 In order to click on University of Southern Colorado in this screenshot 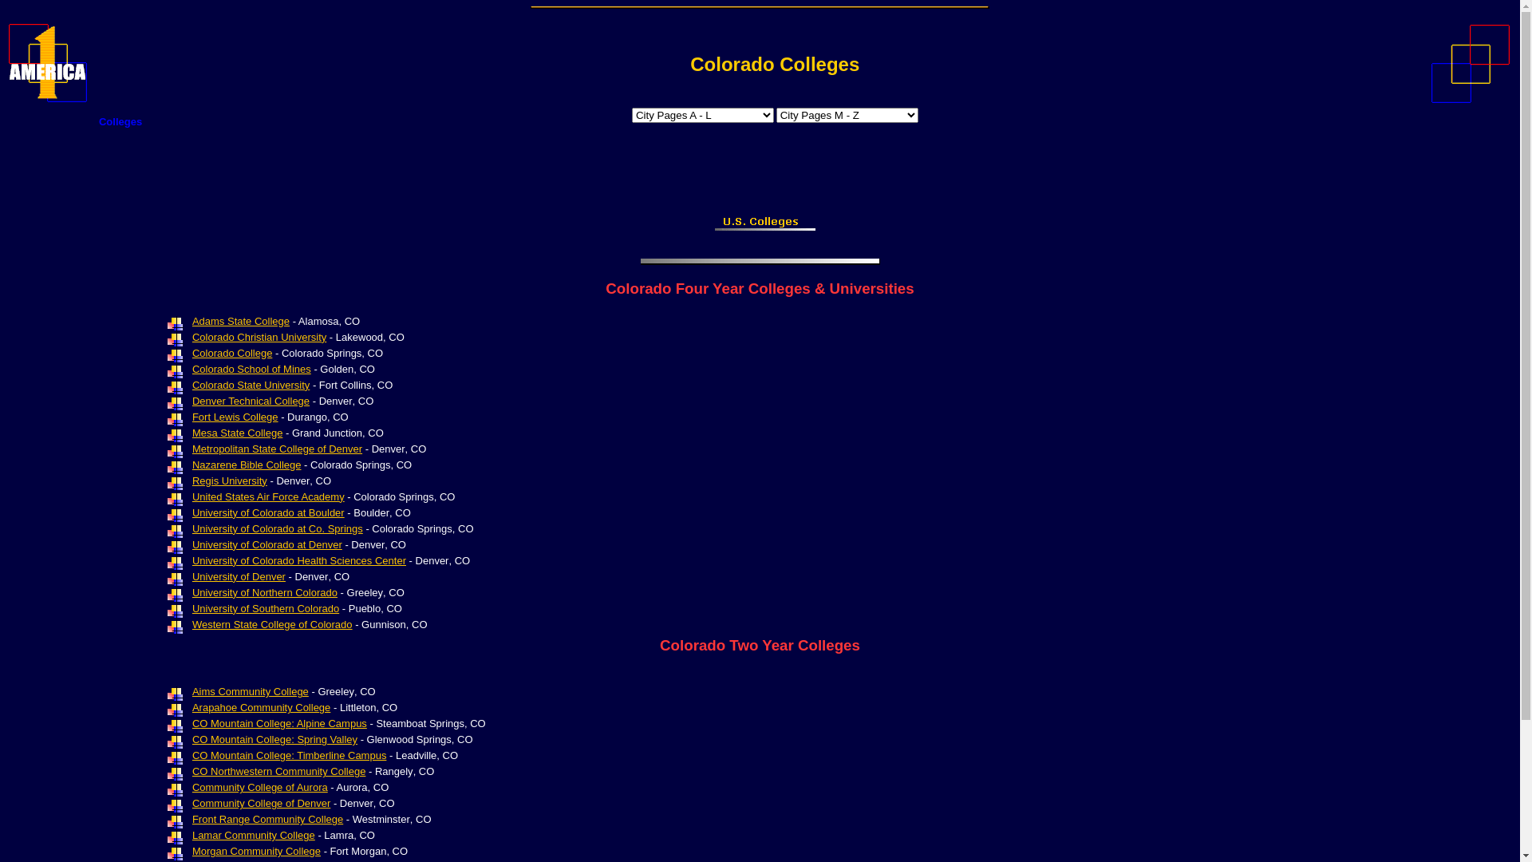, I will do `click(266, 608)`.